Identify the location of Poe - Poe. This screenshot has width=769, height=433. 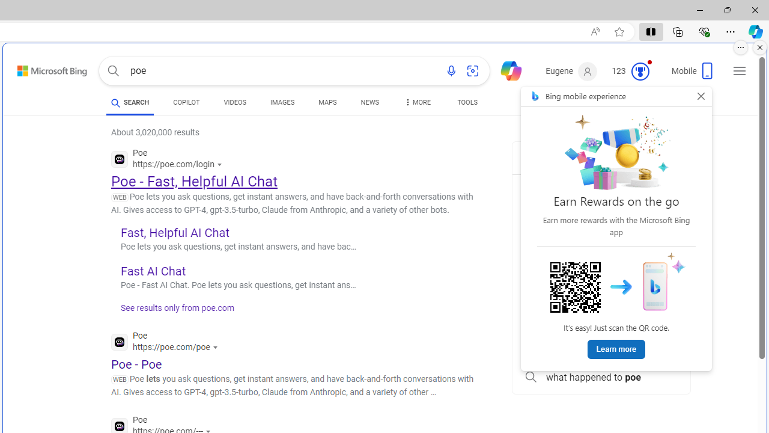
(137, 364).